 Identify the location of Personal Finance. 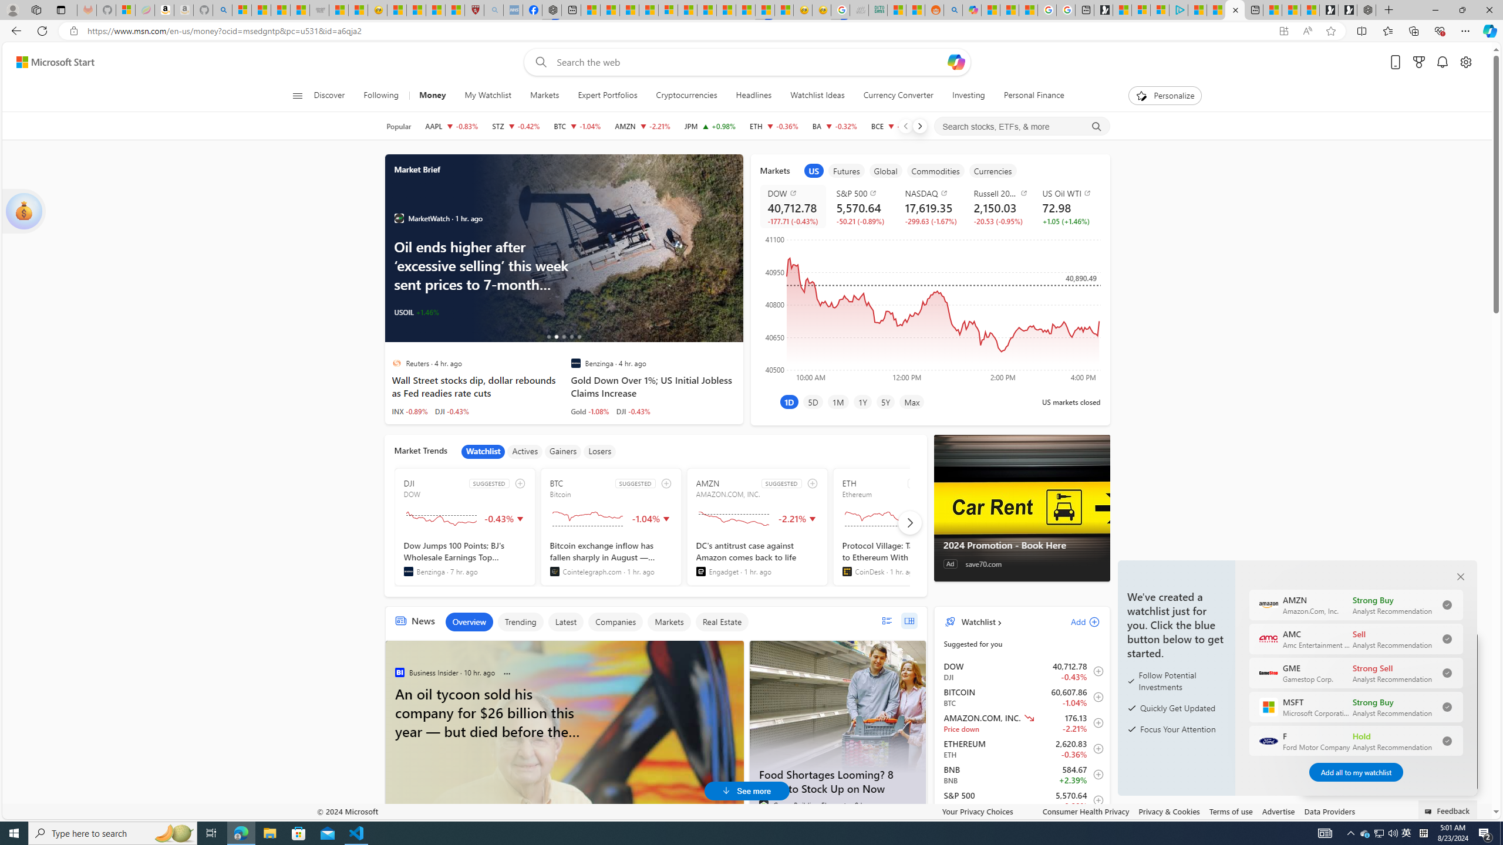
(1029, 96).